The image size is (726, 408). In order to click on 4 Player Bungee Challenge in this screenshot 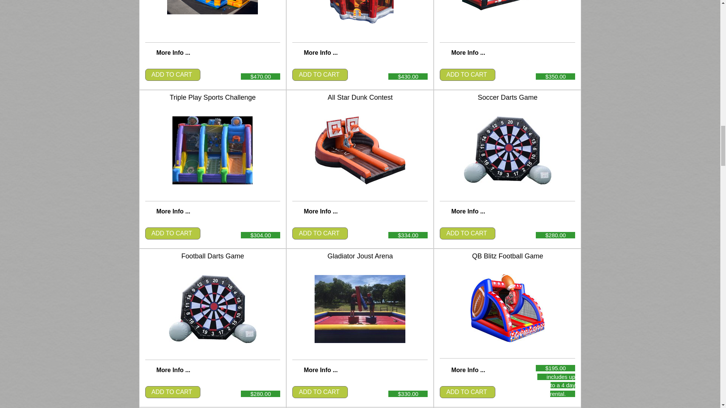, I will do `click(507, 5)`.